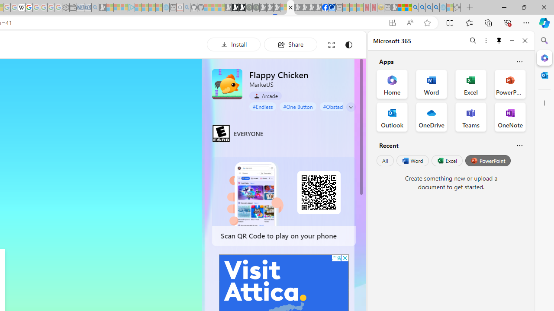  Describe the element at coordinates (95, 8) in the screenshot. I see `Bing Real Estate - Home sales and rental listings - Sleeping` at that location.